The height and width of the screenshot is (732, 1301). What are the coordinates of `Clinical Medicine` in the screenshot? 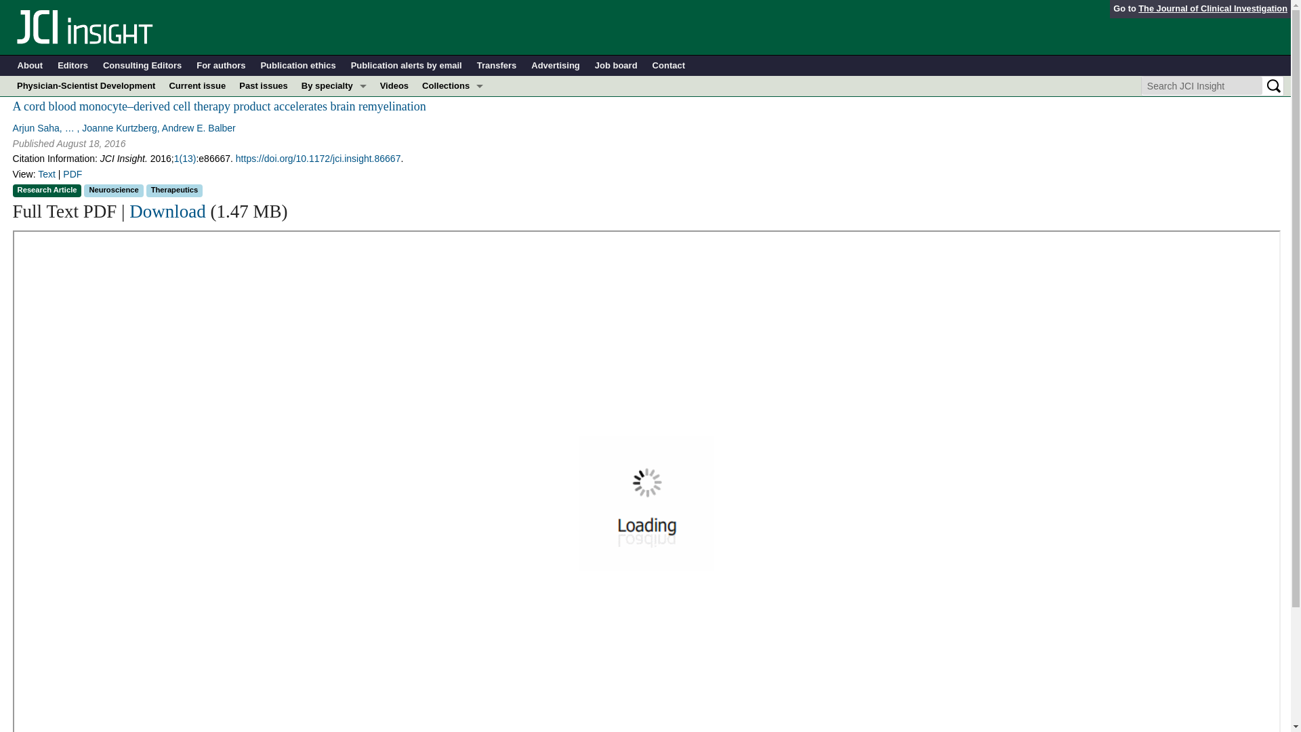 It's located at (453, 146).